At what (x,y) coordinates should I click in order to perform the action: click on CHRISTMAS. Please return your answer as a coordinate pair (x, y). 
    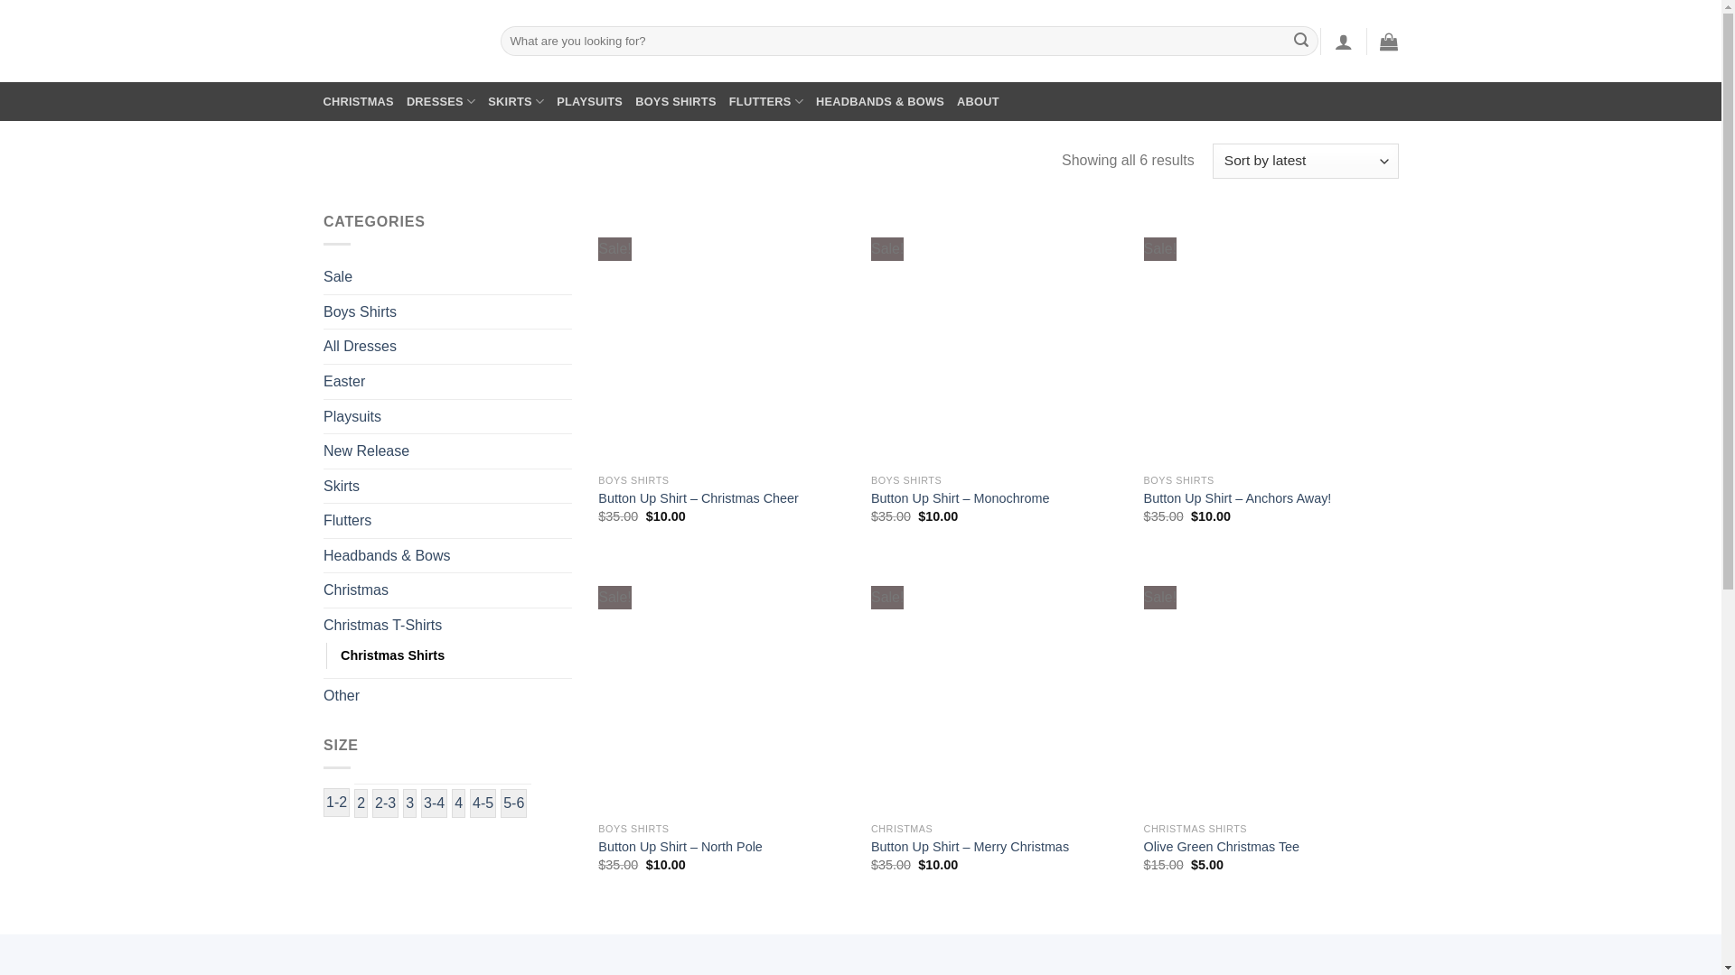
    Looking at the image, I should click on (359, 101).